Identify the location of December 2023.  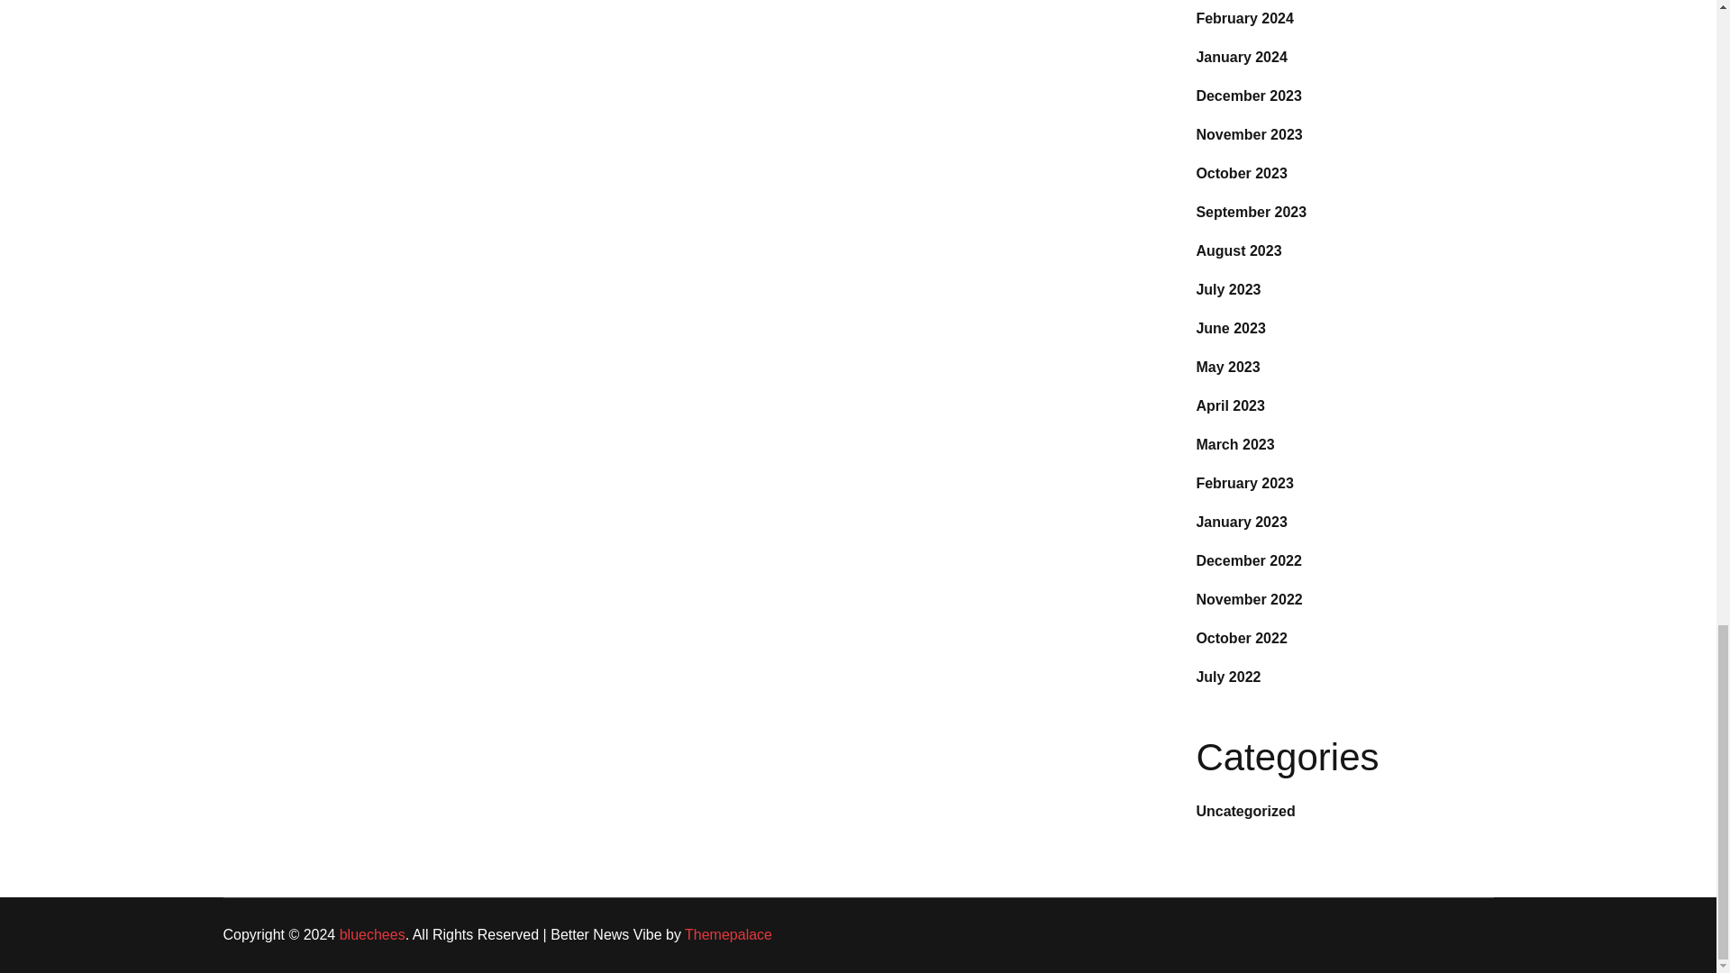
(1247, 95).